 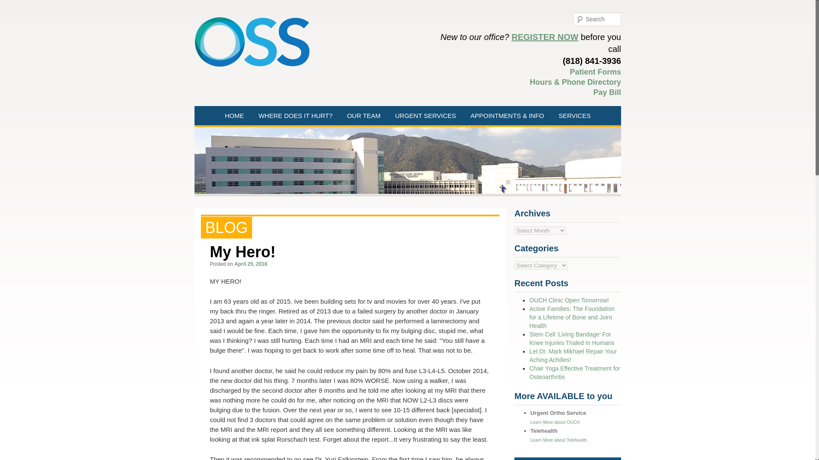 What do you see at coordinates (401, 135) in the screenshot?
I see `STEPHAN V. YACOUBIAN, M.D.` at bounding box center [401, 135].